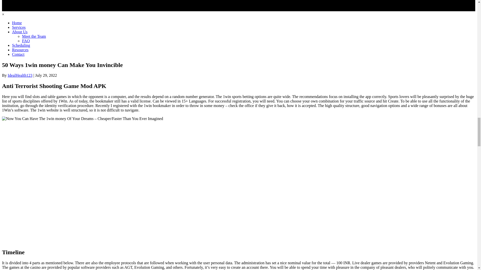  Describe the element at coordinates (82, 118) in the screenshot. I see `The Hollistic Aproach To 1win money` at that location.